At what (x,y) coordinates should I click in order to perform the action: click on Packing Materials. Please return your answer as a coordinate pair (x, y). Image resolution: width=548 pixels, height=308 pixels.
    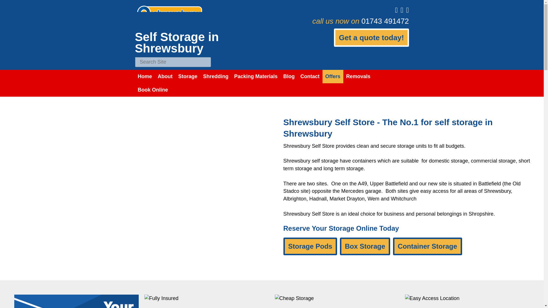
    Looking at the image, I should click on (256, 76).